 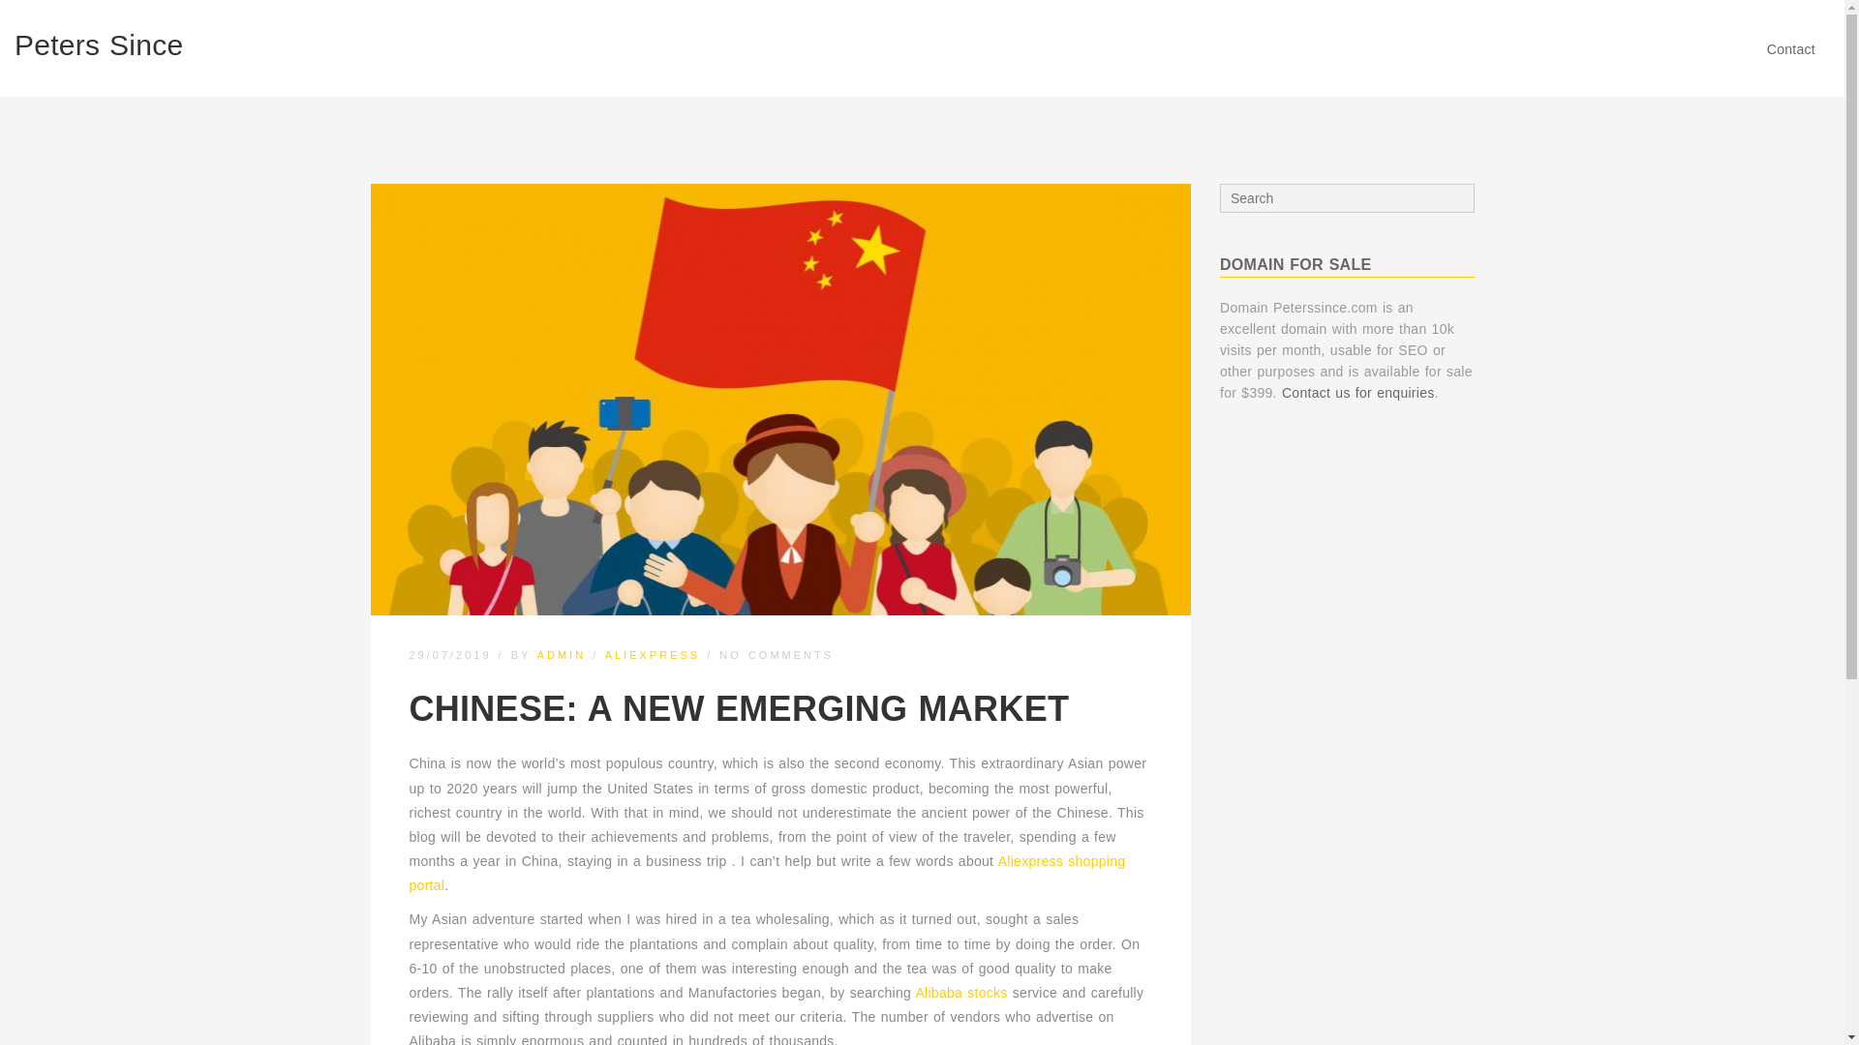 I want to click on ALIEXPRESS, so click(x=653, y=654).